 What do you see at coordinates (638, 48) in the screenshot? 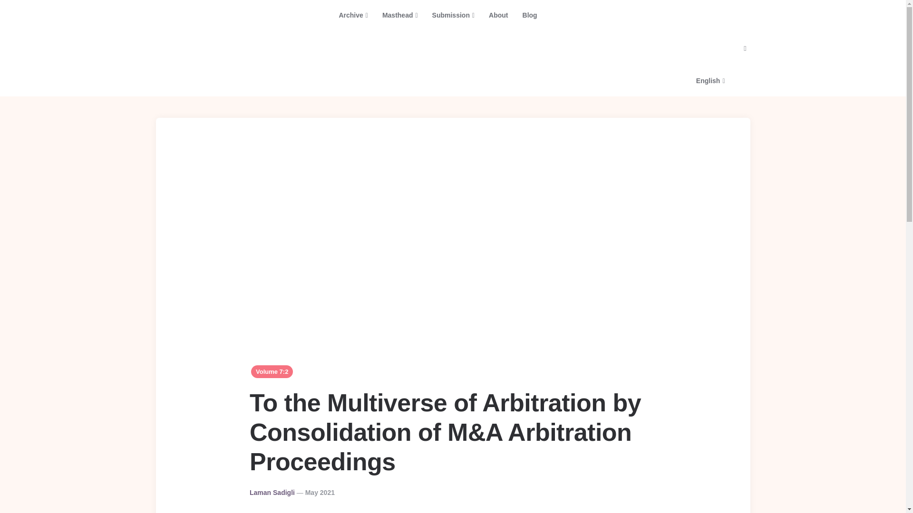
I see `English` at bounding box center [638, 48].